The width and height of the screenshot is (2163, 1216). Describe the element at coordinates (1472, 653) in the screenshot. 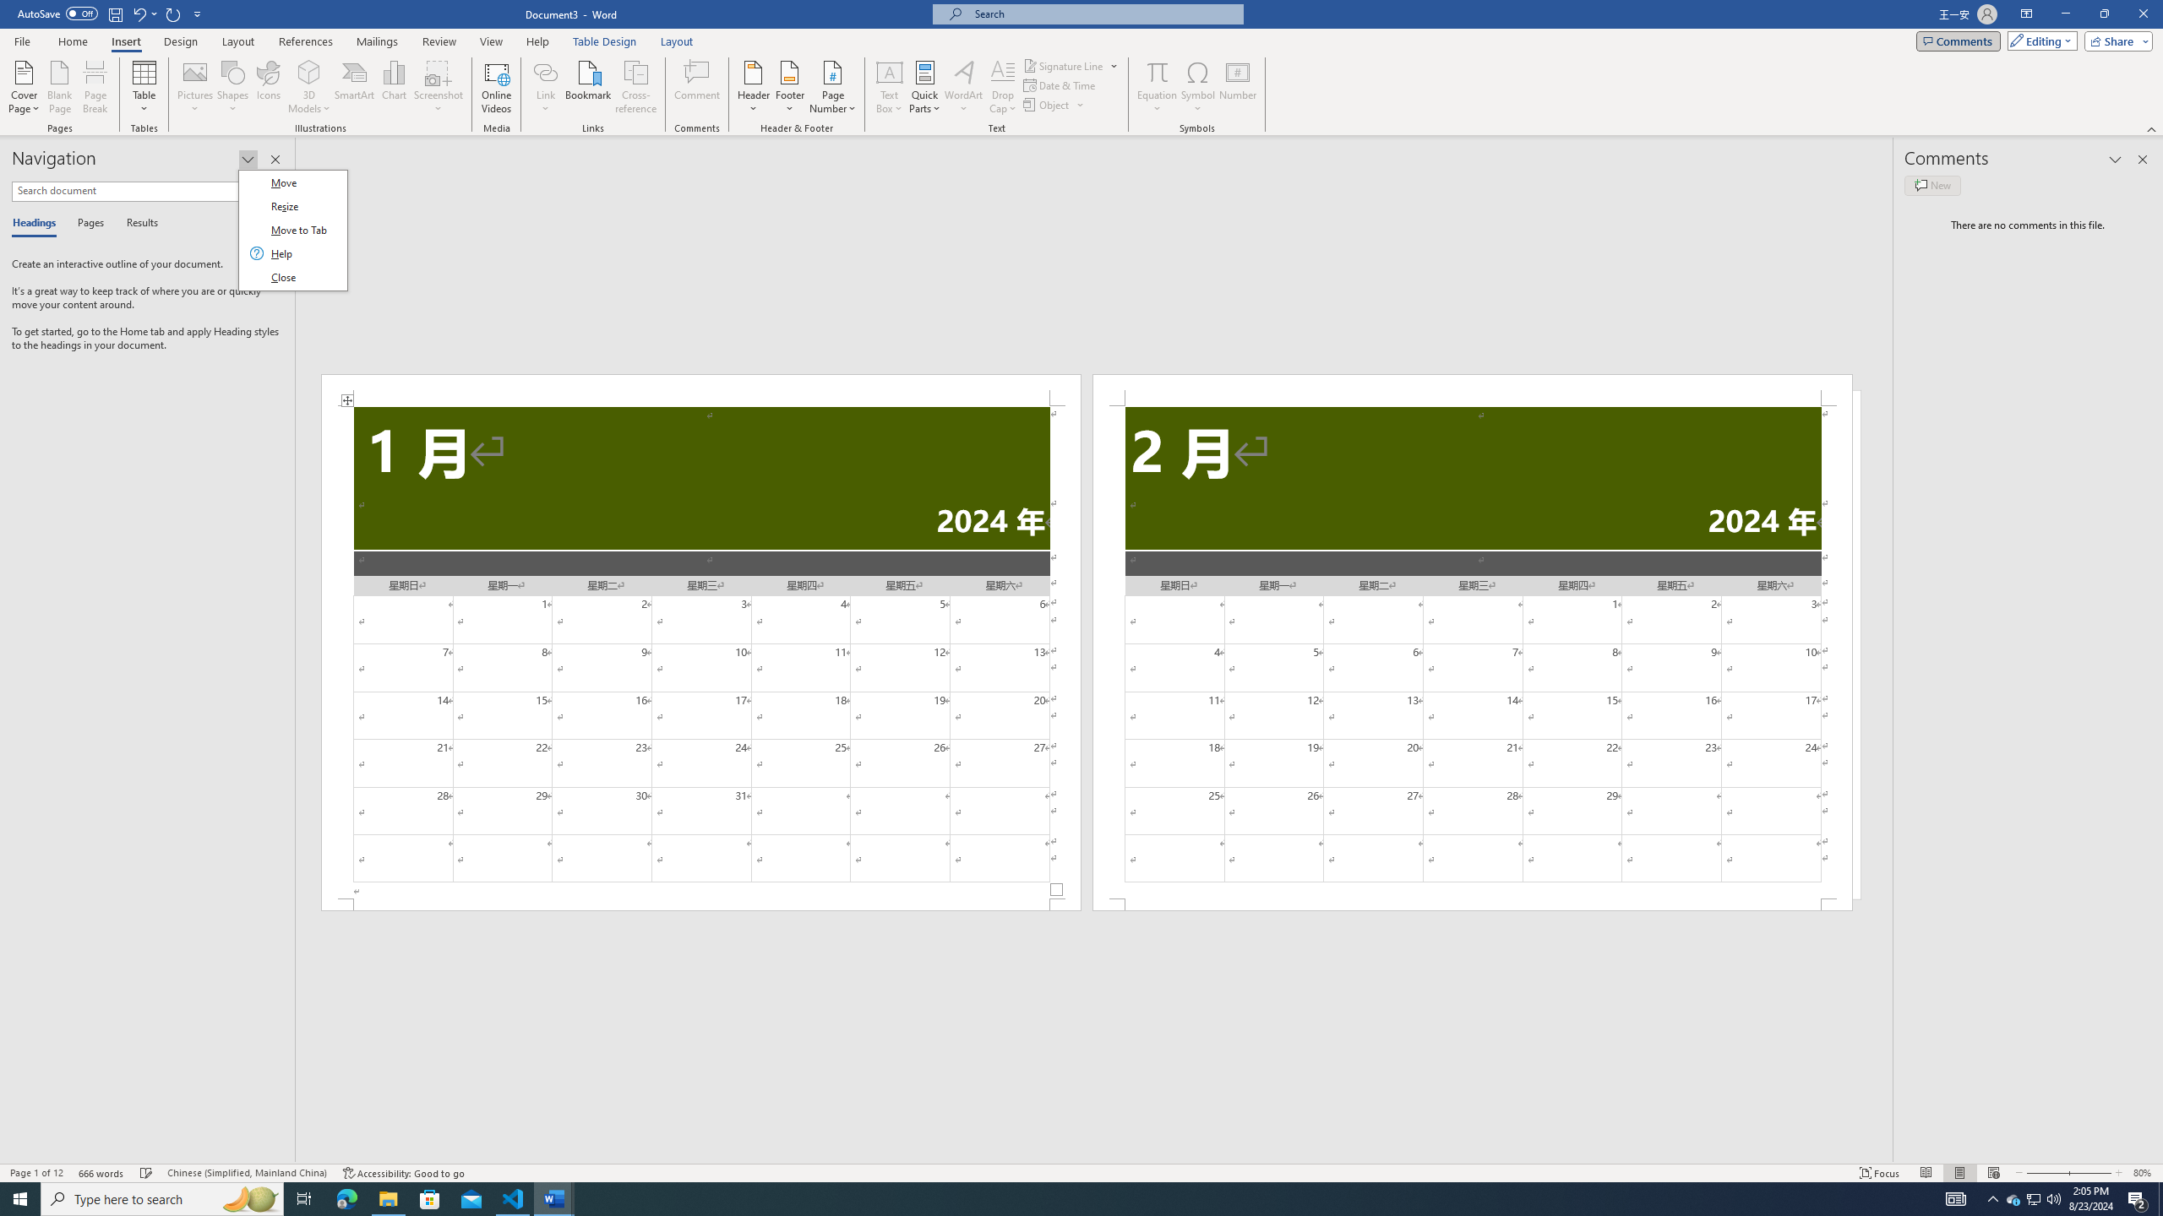

I see `Page 2 content` at that location.